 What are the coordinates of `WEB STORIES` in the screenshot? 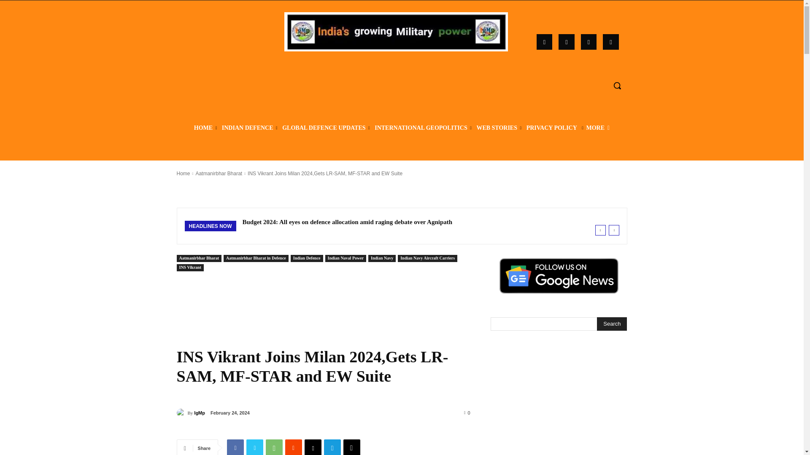 It's located at (496, 128).